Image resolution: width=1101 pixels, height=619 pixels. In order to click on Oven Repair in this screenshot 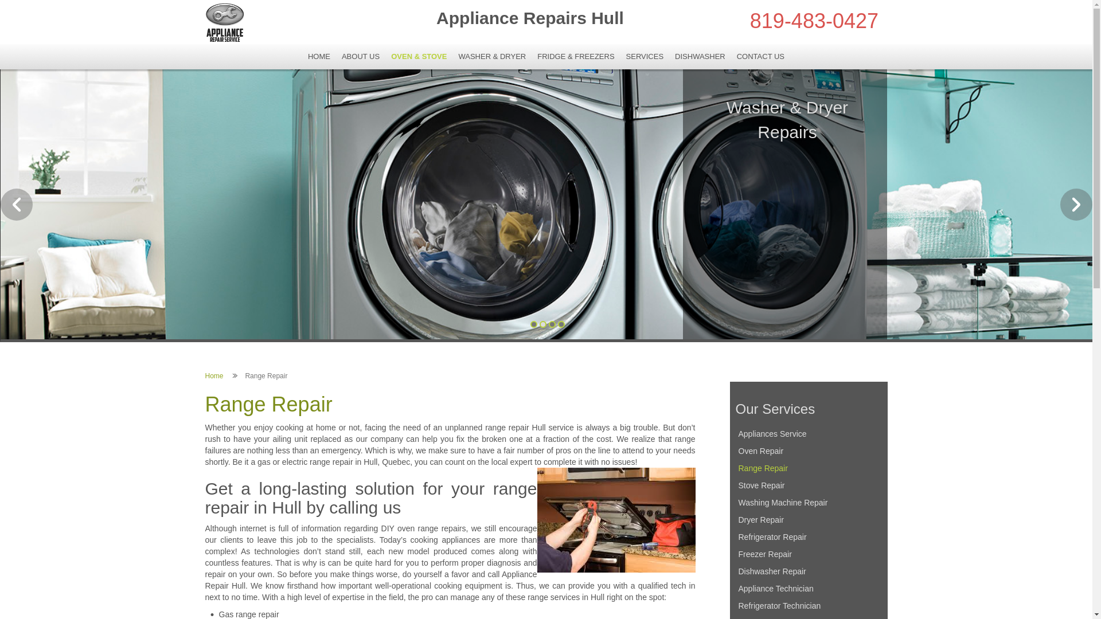, I will do `click(809, 451)`.